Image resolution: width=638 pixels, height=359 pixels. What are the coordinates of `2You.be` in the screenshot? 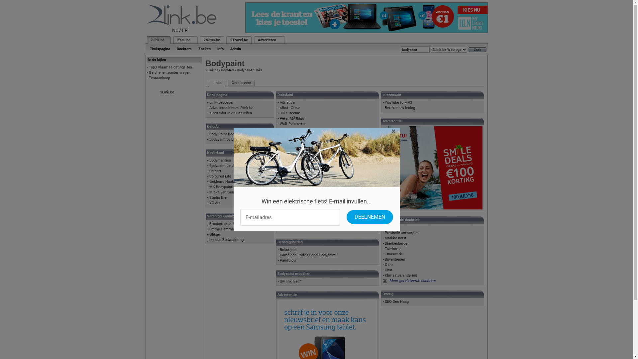 It's located at (183, 40).